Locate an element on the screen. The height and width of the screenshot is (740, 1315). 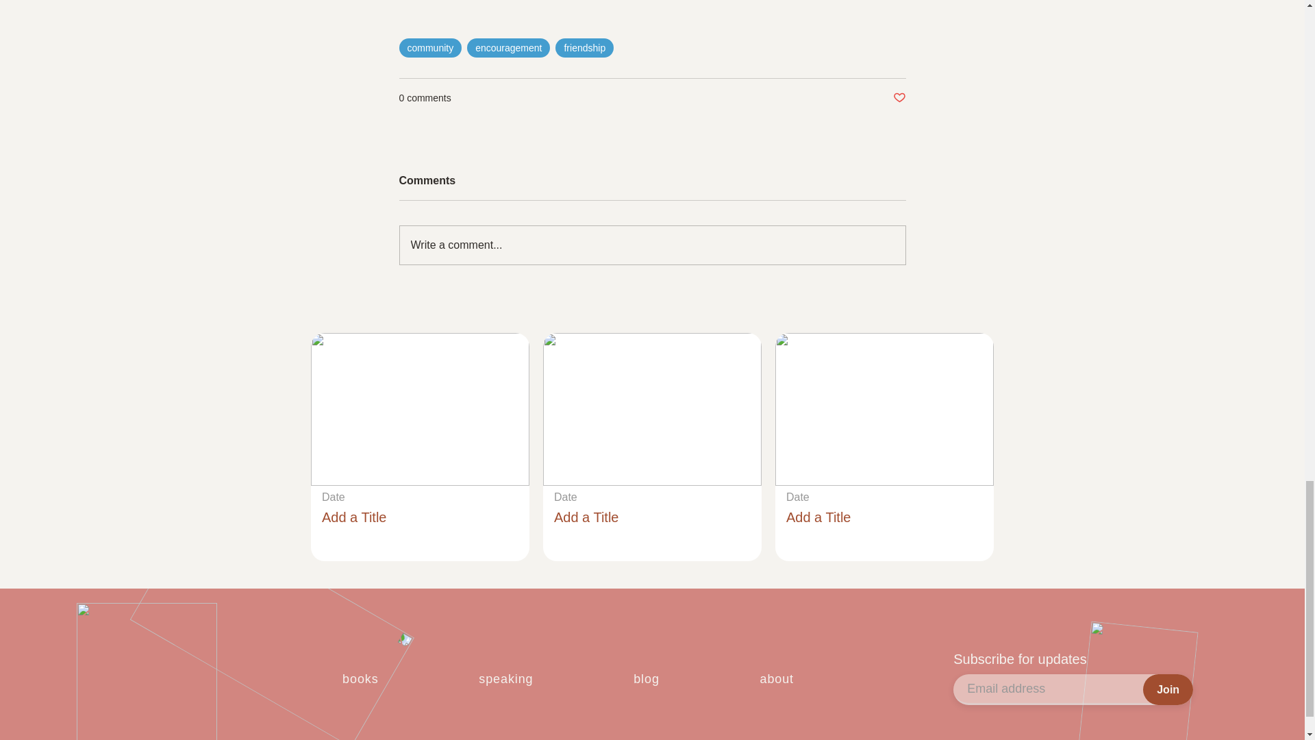
books is located at coordinates (360, 679).